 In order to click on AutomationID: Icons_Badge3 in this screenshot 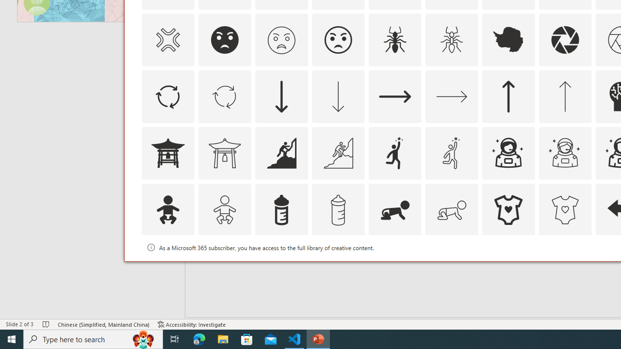, I will do `click(338, 267)`.